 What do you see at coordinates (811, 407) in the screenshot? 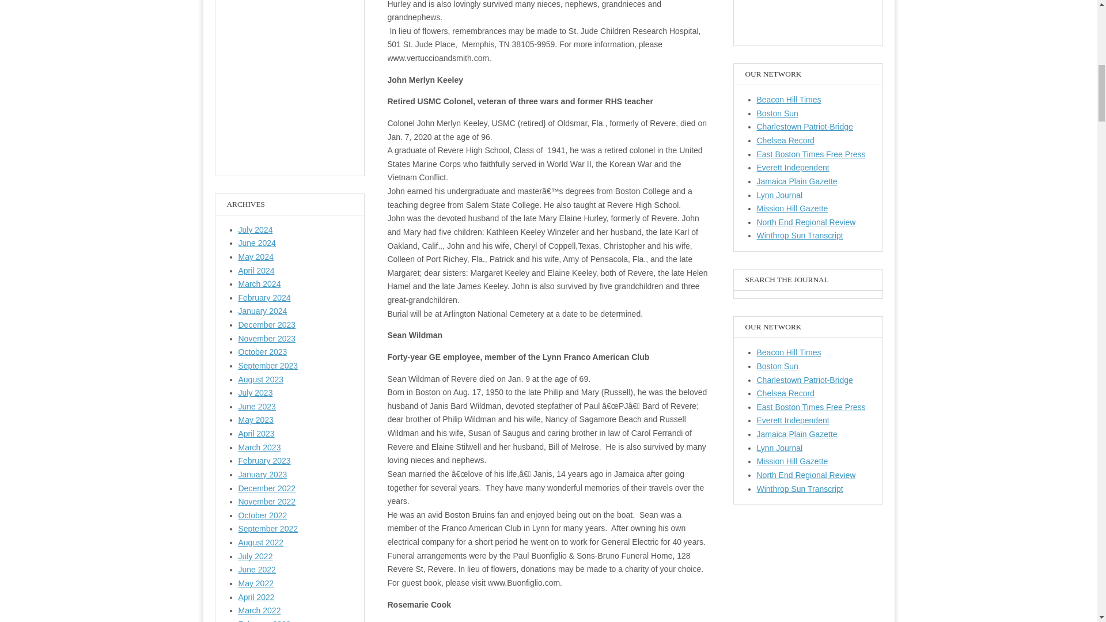
I see `East Boston Times Free Press` at bounding box center [811, 407].